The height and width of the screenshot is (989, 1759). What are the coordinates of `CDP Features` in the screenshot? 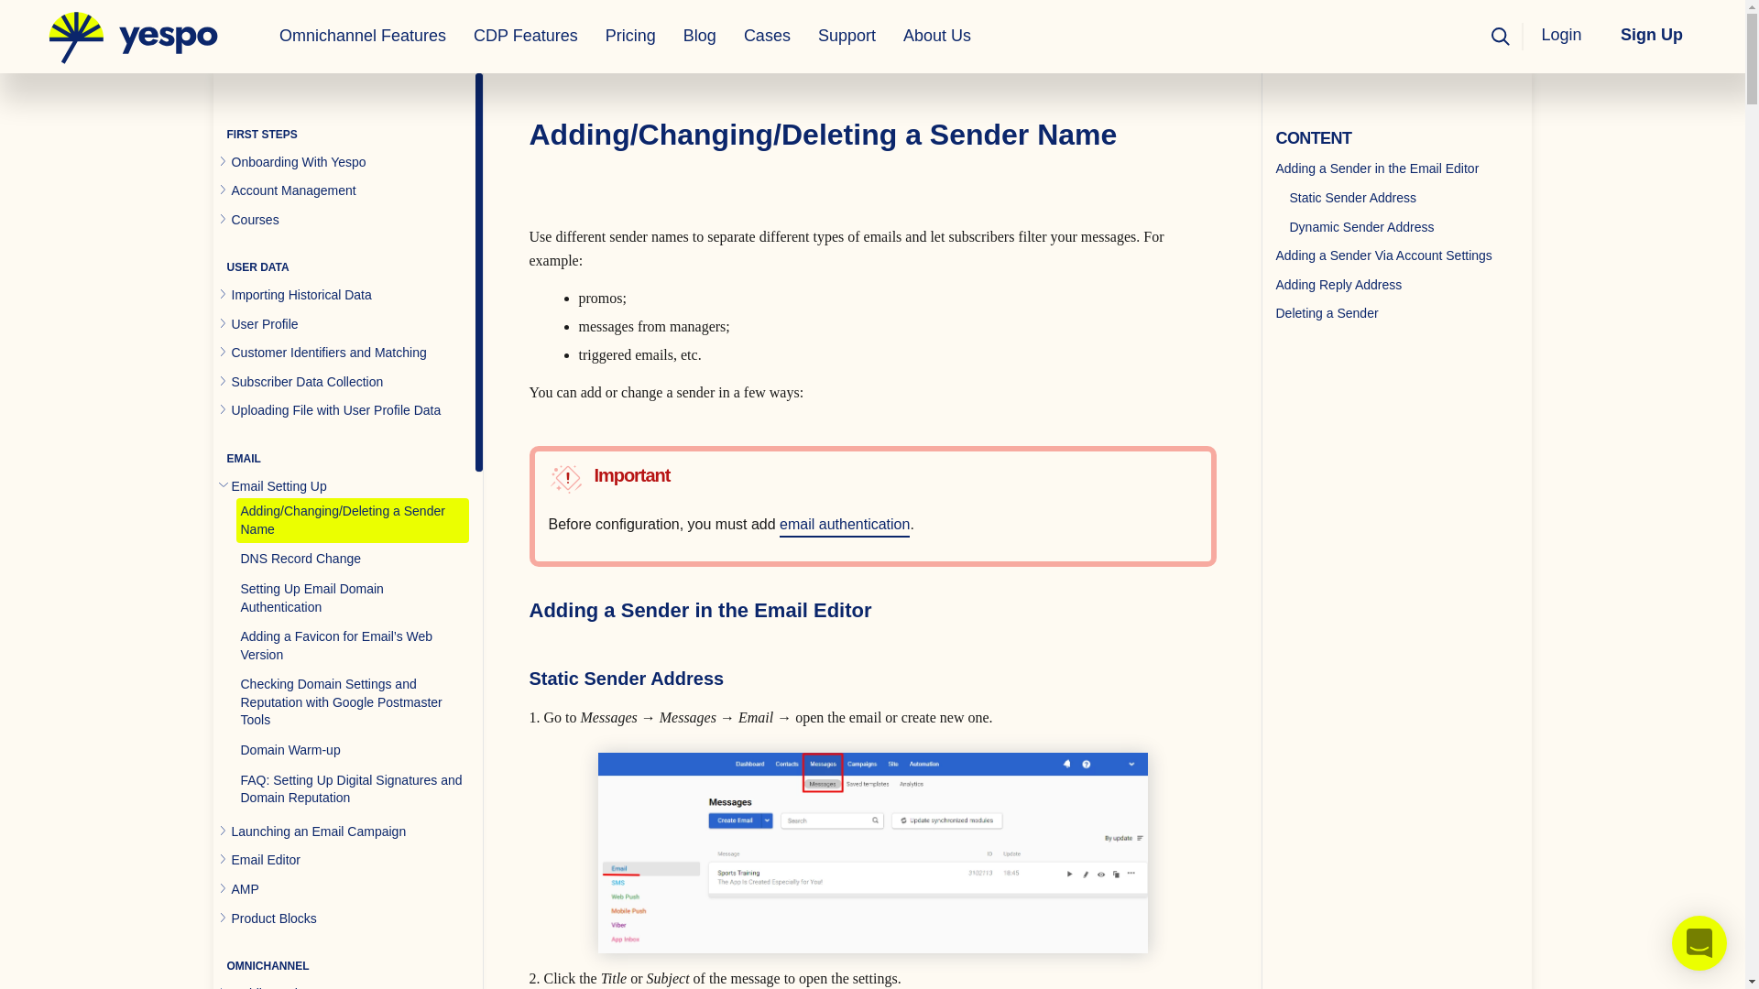 It's located at (525, 37).